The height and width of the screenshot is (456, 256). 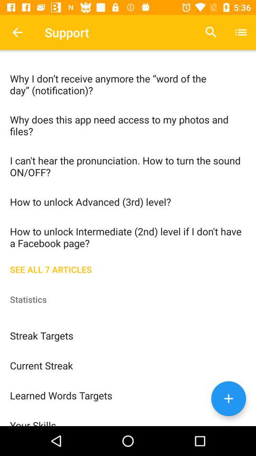 What do you see at coordinates (128, 335) in the screenshot?
I see `press icon above current streak` at bounding box center [128, 335].